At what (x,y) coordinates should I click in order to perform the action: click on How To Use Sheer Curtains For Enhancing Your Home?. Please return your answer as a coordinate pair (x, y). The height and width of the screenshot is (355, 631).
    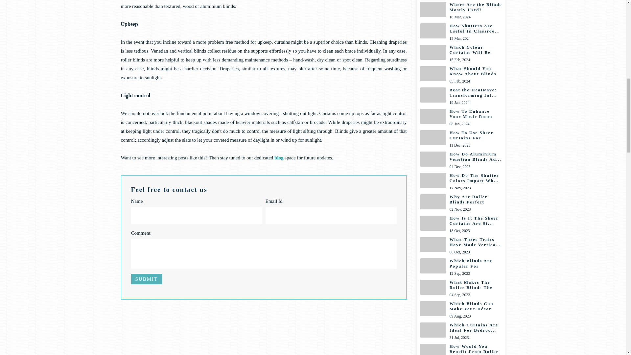
    Looking at the image, I should click on (461, 139).